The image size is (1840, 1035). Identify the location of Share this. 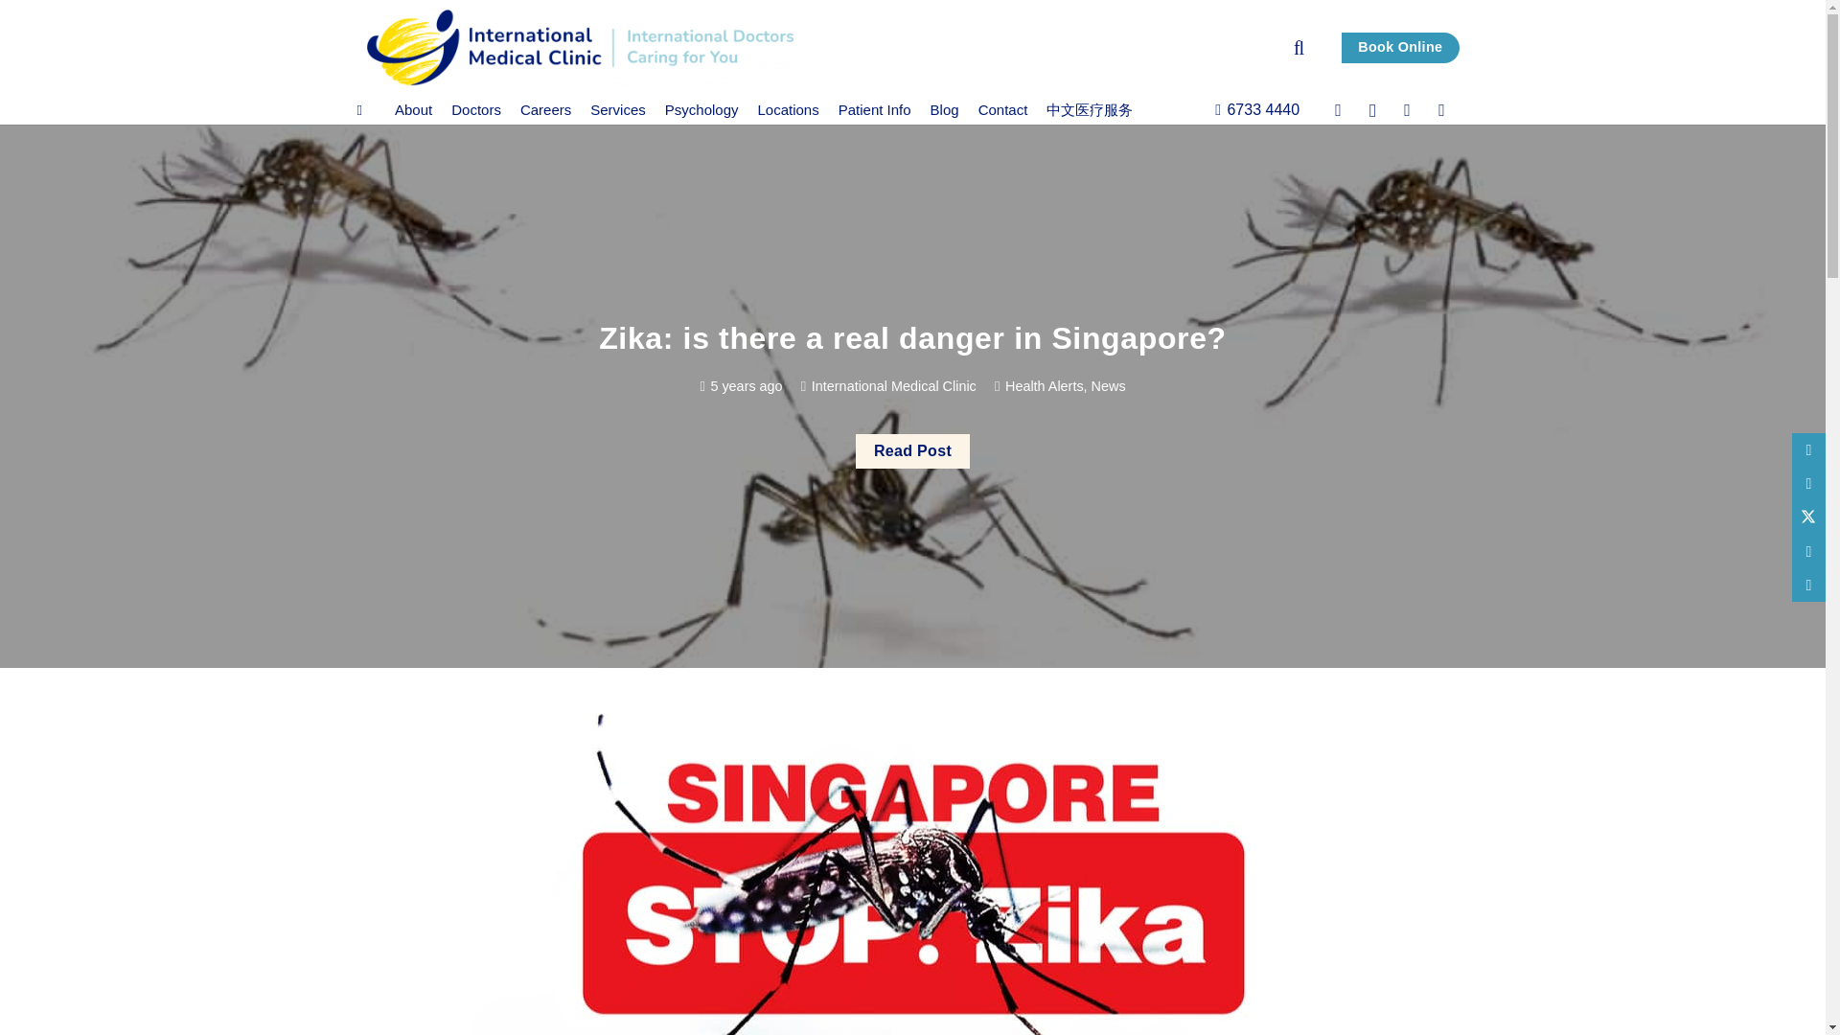
(1808, 551).